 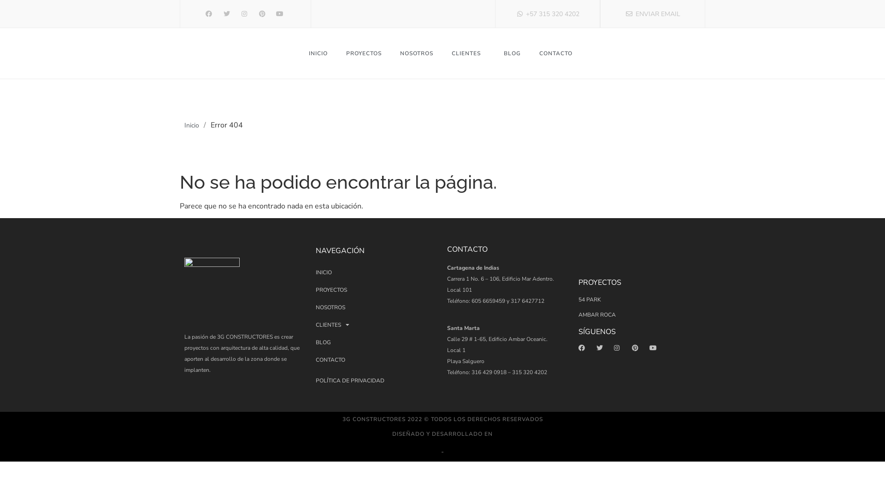 What do you see at coordinates (318, 53) in the screenshot?
I see `INICIO` at bounding box center [318, 53].